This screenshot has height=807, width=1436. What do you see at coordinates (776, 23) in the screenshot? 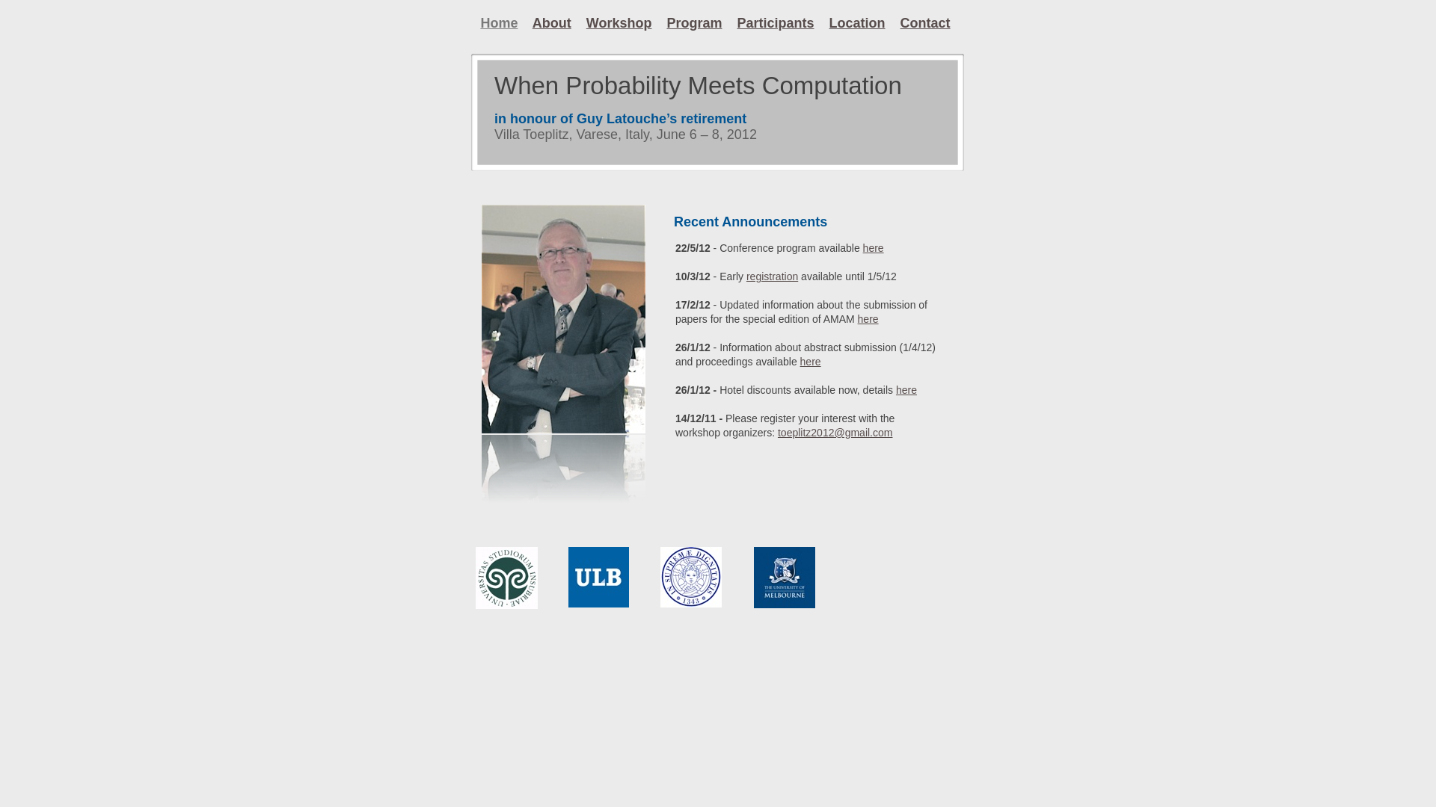
I see `Participants` at bounding box center [776, 23].